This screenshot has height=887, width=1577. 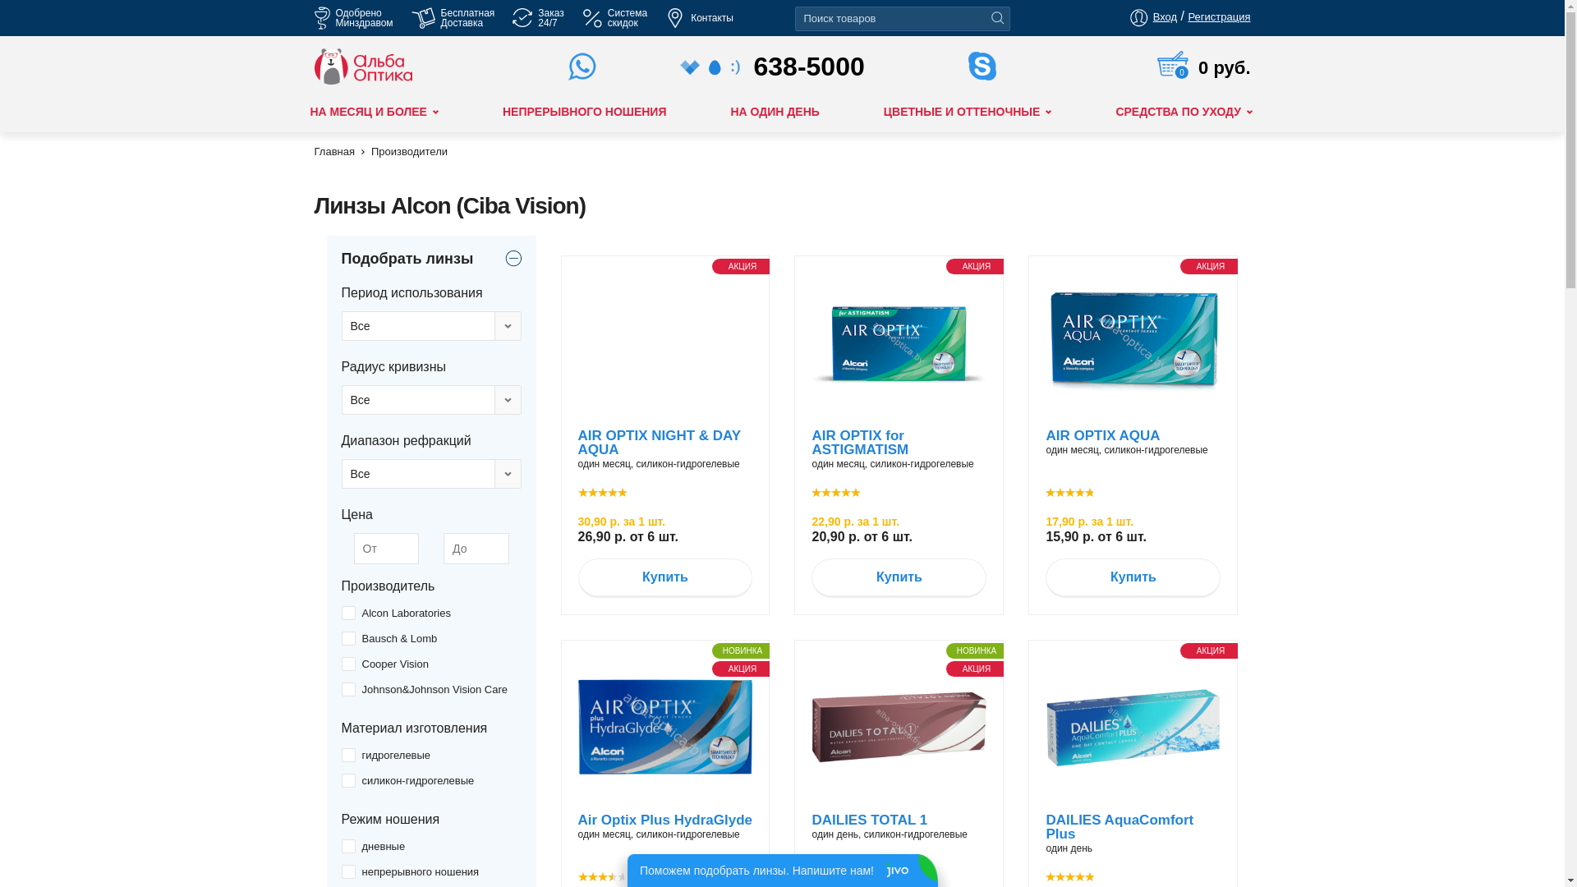 I want to click on Y, so click(x=347, y=872).